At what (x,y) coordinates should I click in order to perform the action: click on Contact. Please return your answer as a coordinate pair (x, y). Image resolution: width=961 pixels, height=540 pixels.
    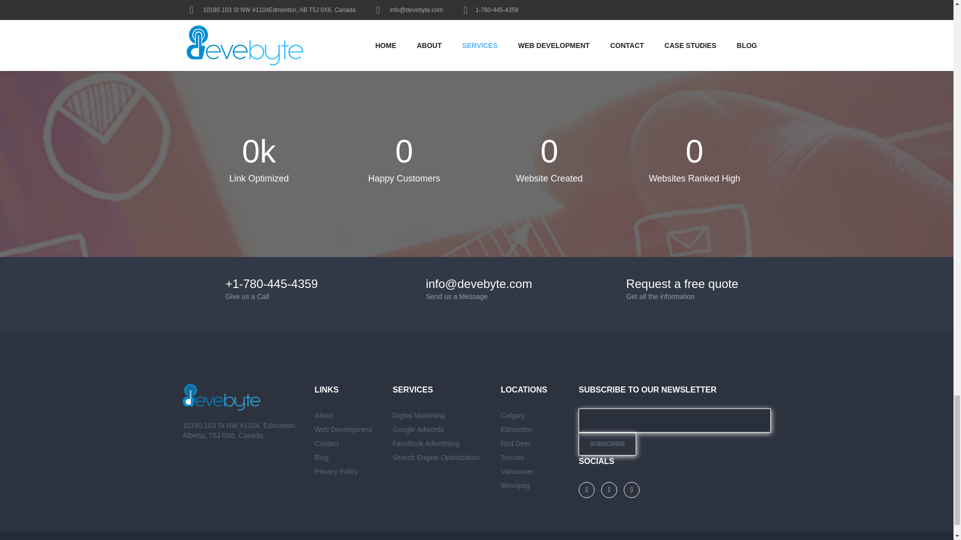
    Looking at the image, I should click on (327, 443).